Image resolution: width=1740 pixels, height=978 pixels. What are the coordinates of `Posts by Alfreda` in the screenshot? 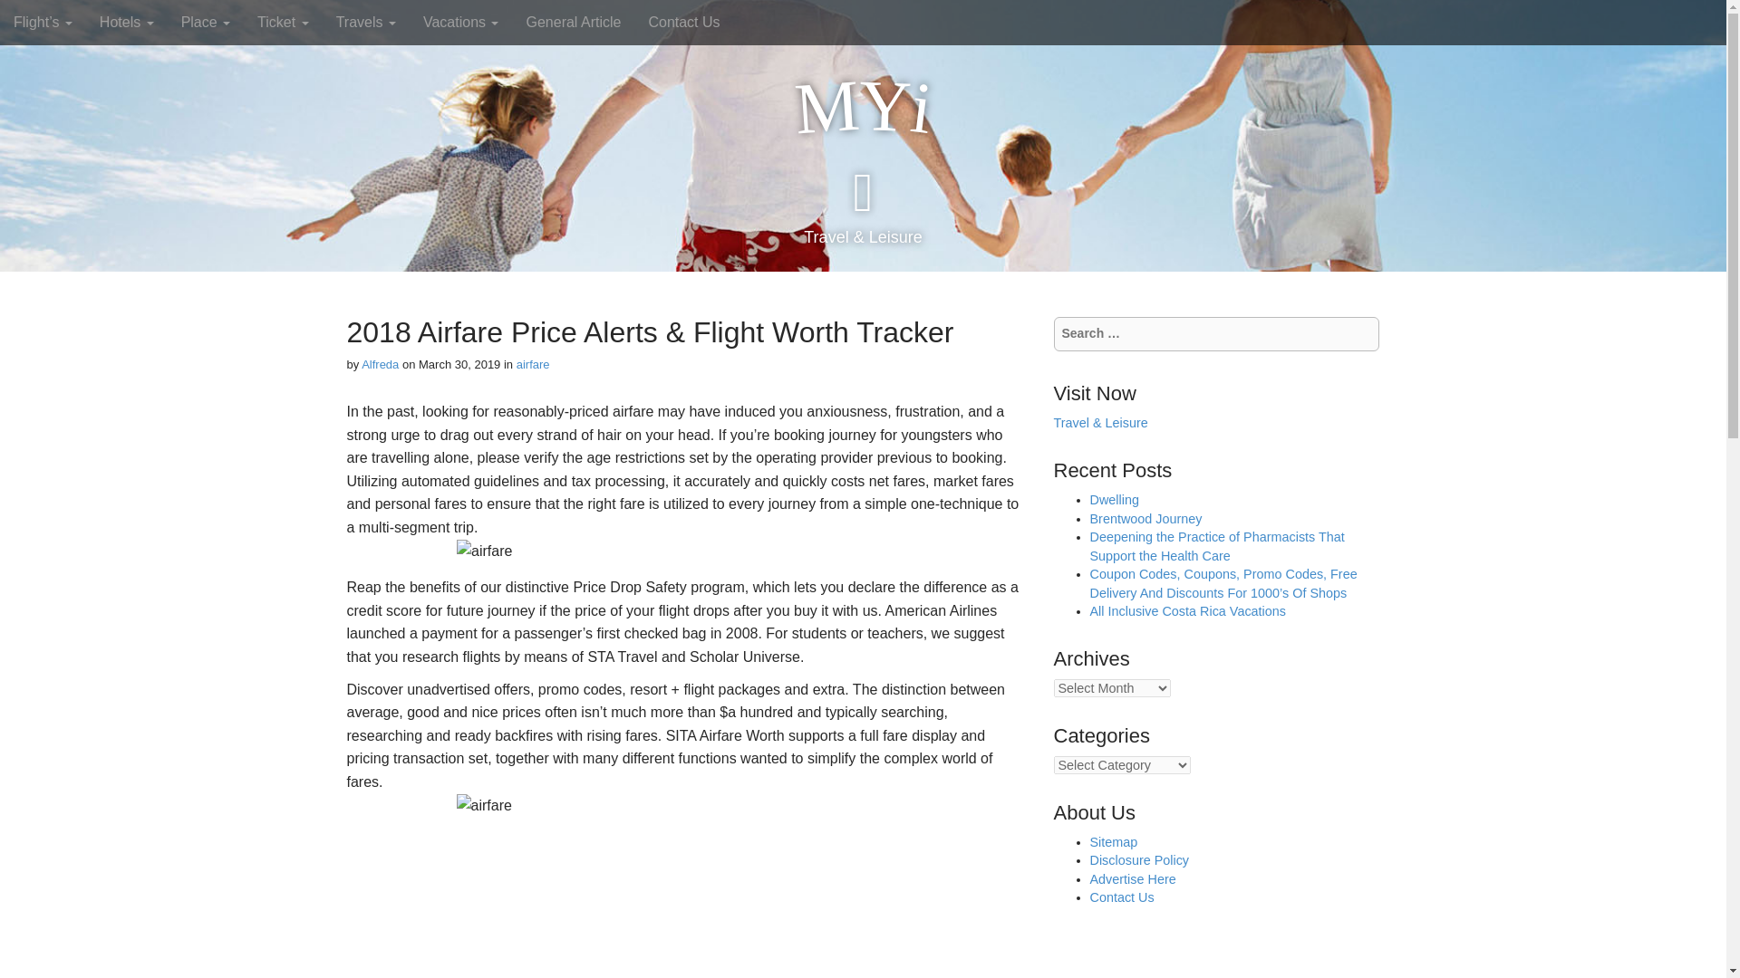 It's located at (380, 364).